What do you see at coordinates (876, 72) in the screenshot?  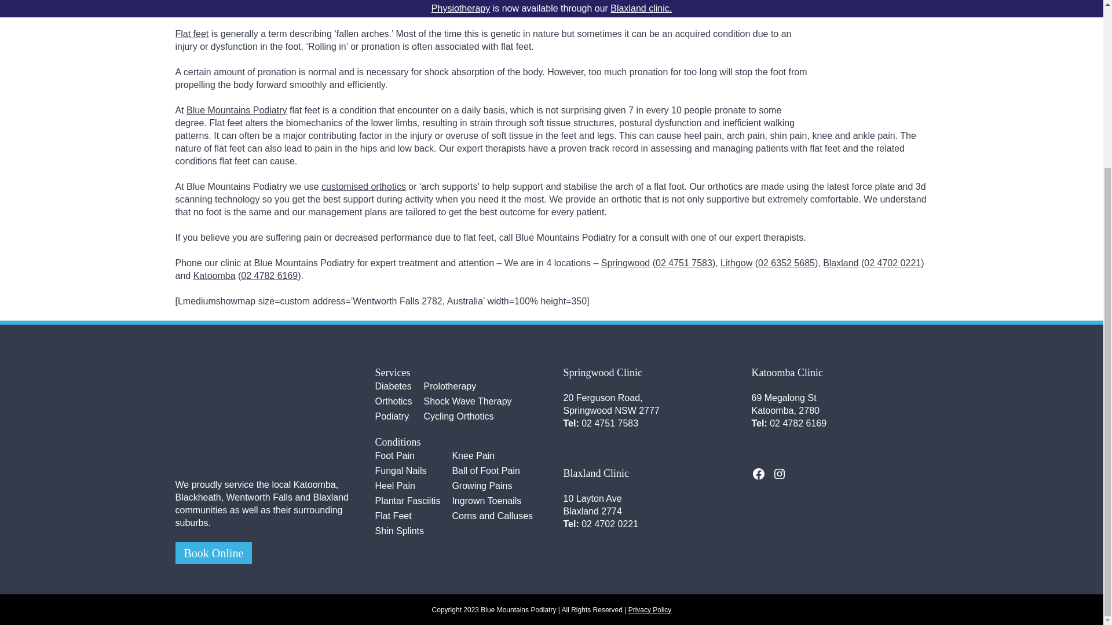 I see `flat feet Wentworth Falls, 2782` at bounding box center [876, 72].